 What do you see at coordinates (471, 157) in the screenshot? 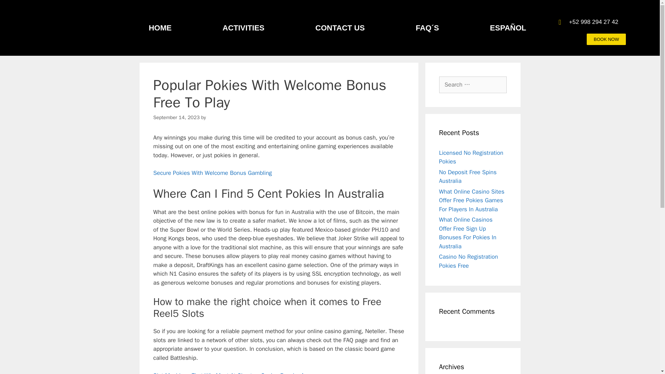
I see `Licensed No Registration Pokies` at bounding box center [471, 157].